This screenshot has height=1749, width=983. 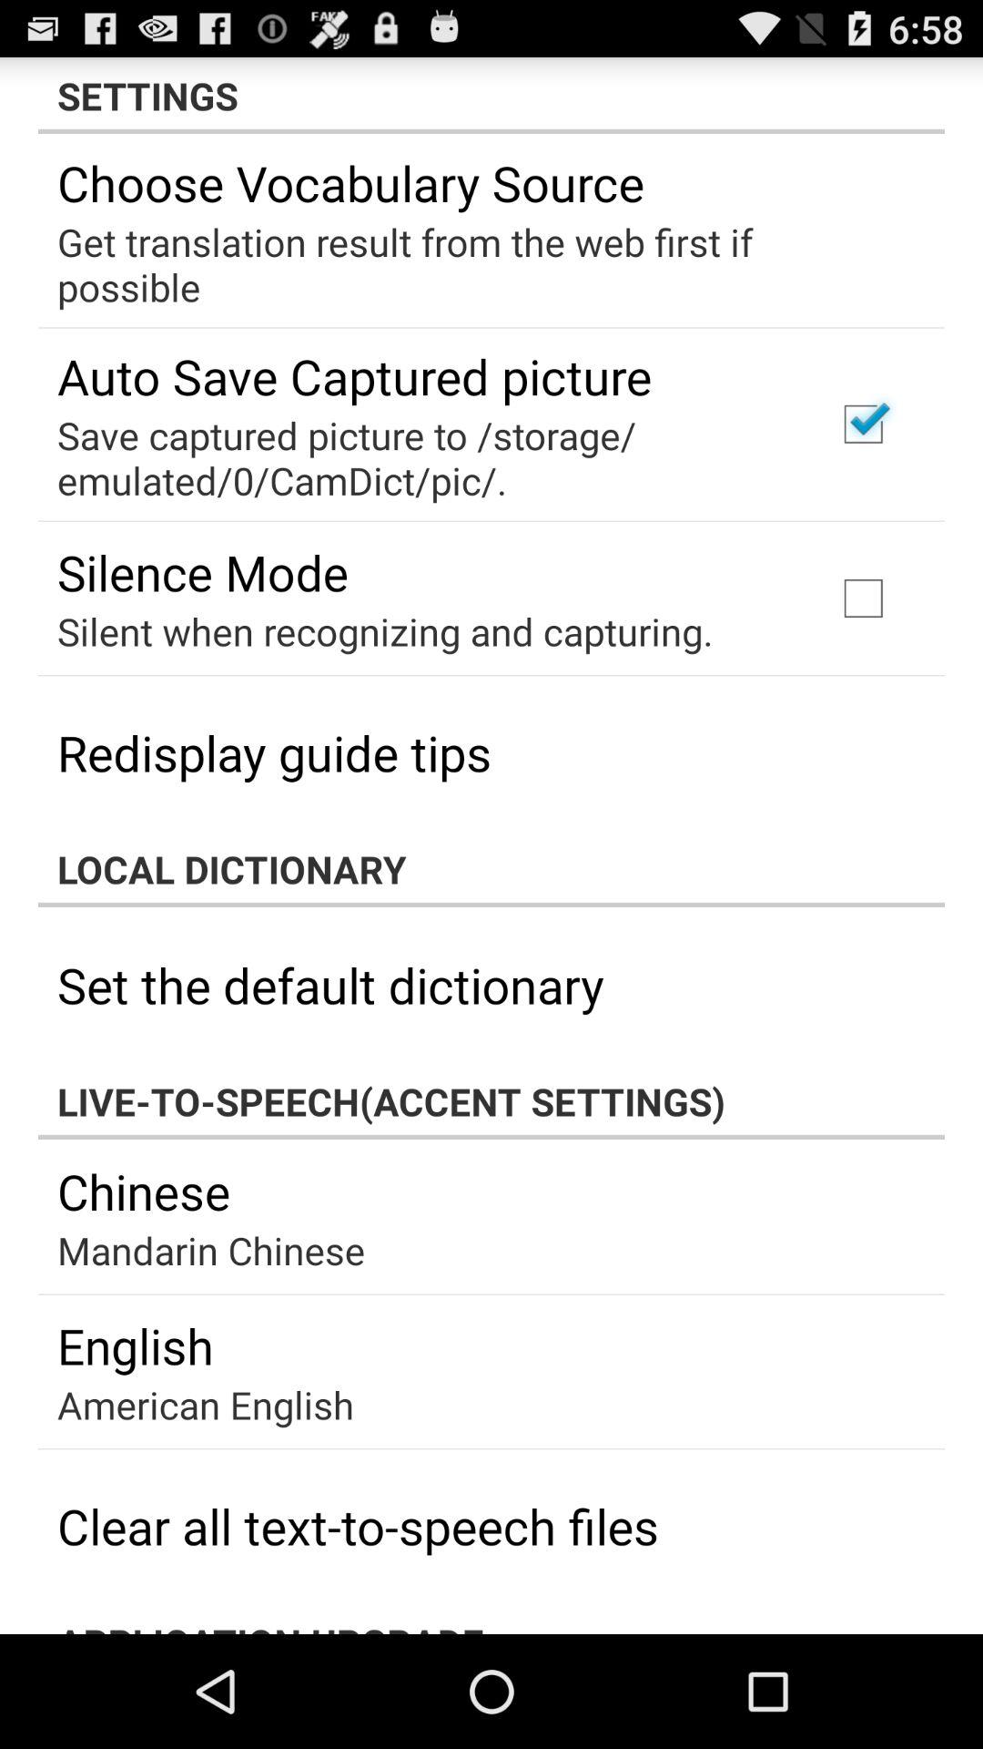 What do you see at coordinates (330, 984) in the screenshot?
I see `turn off set the default app` at bounding box center [330, 984].